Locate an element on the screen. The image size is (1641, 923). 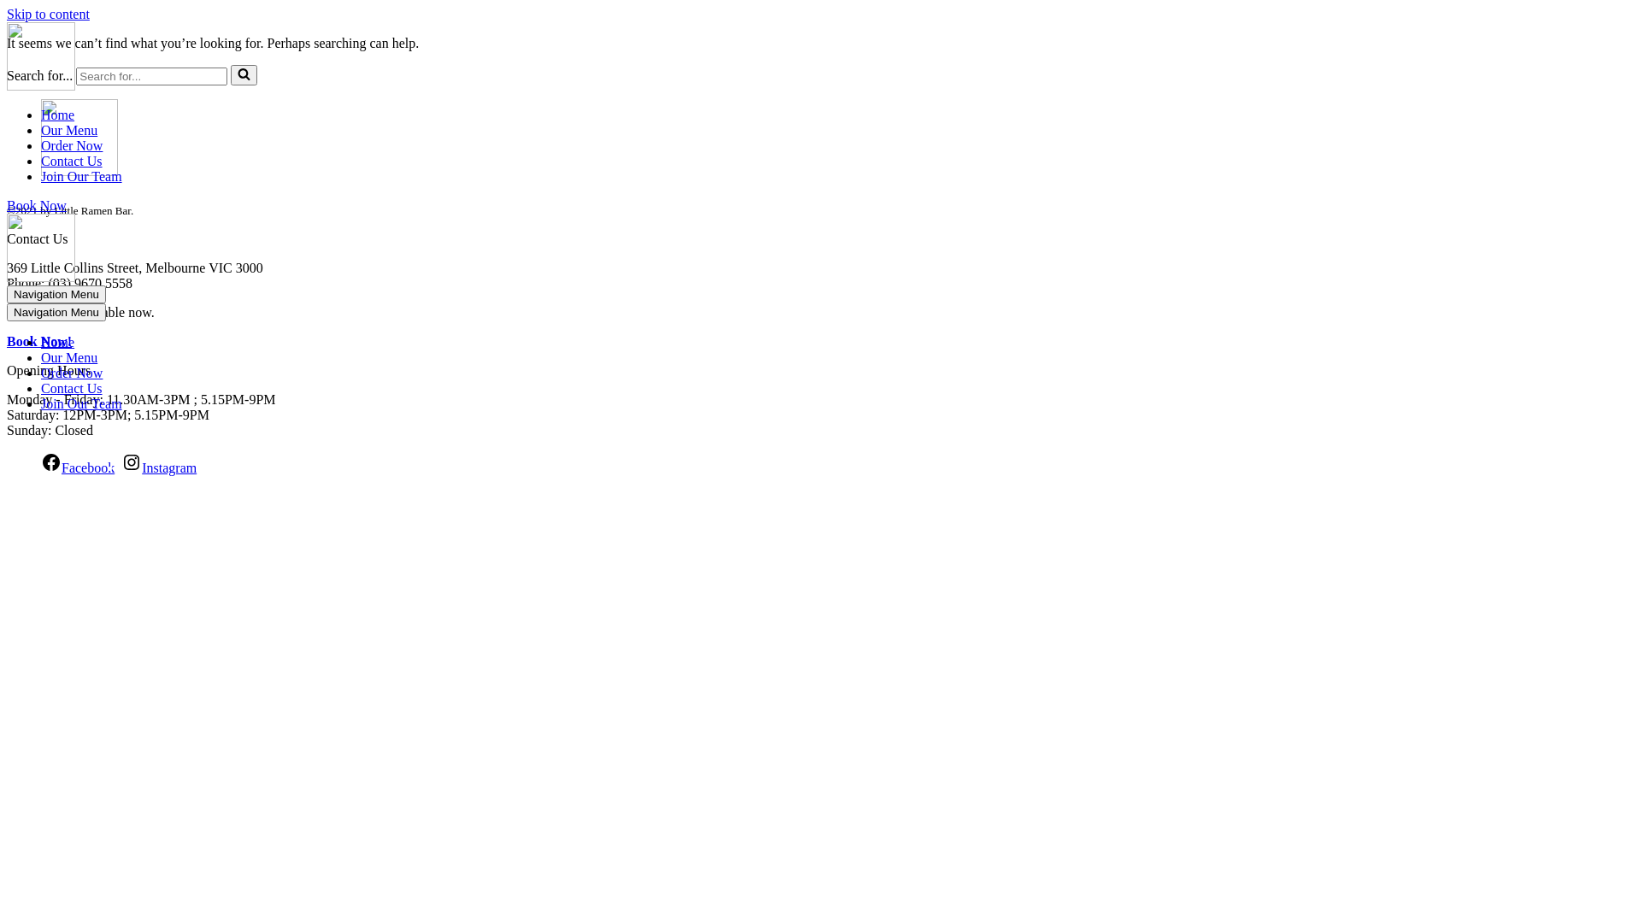
Join Our Team is located at coordinates (82, 176).